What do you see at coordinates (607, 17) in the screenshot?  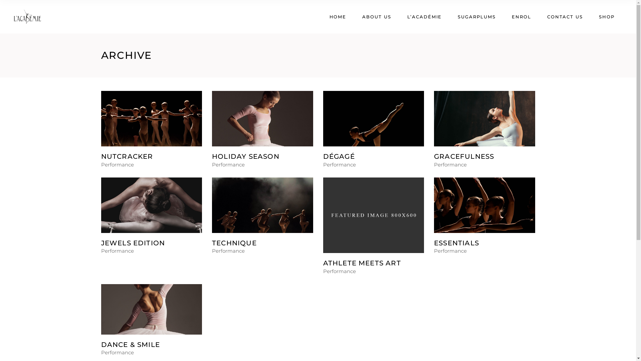 I see `SHOP` at bounding box center [607, 17].